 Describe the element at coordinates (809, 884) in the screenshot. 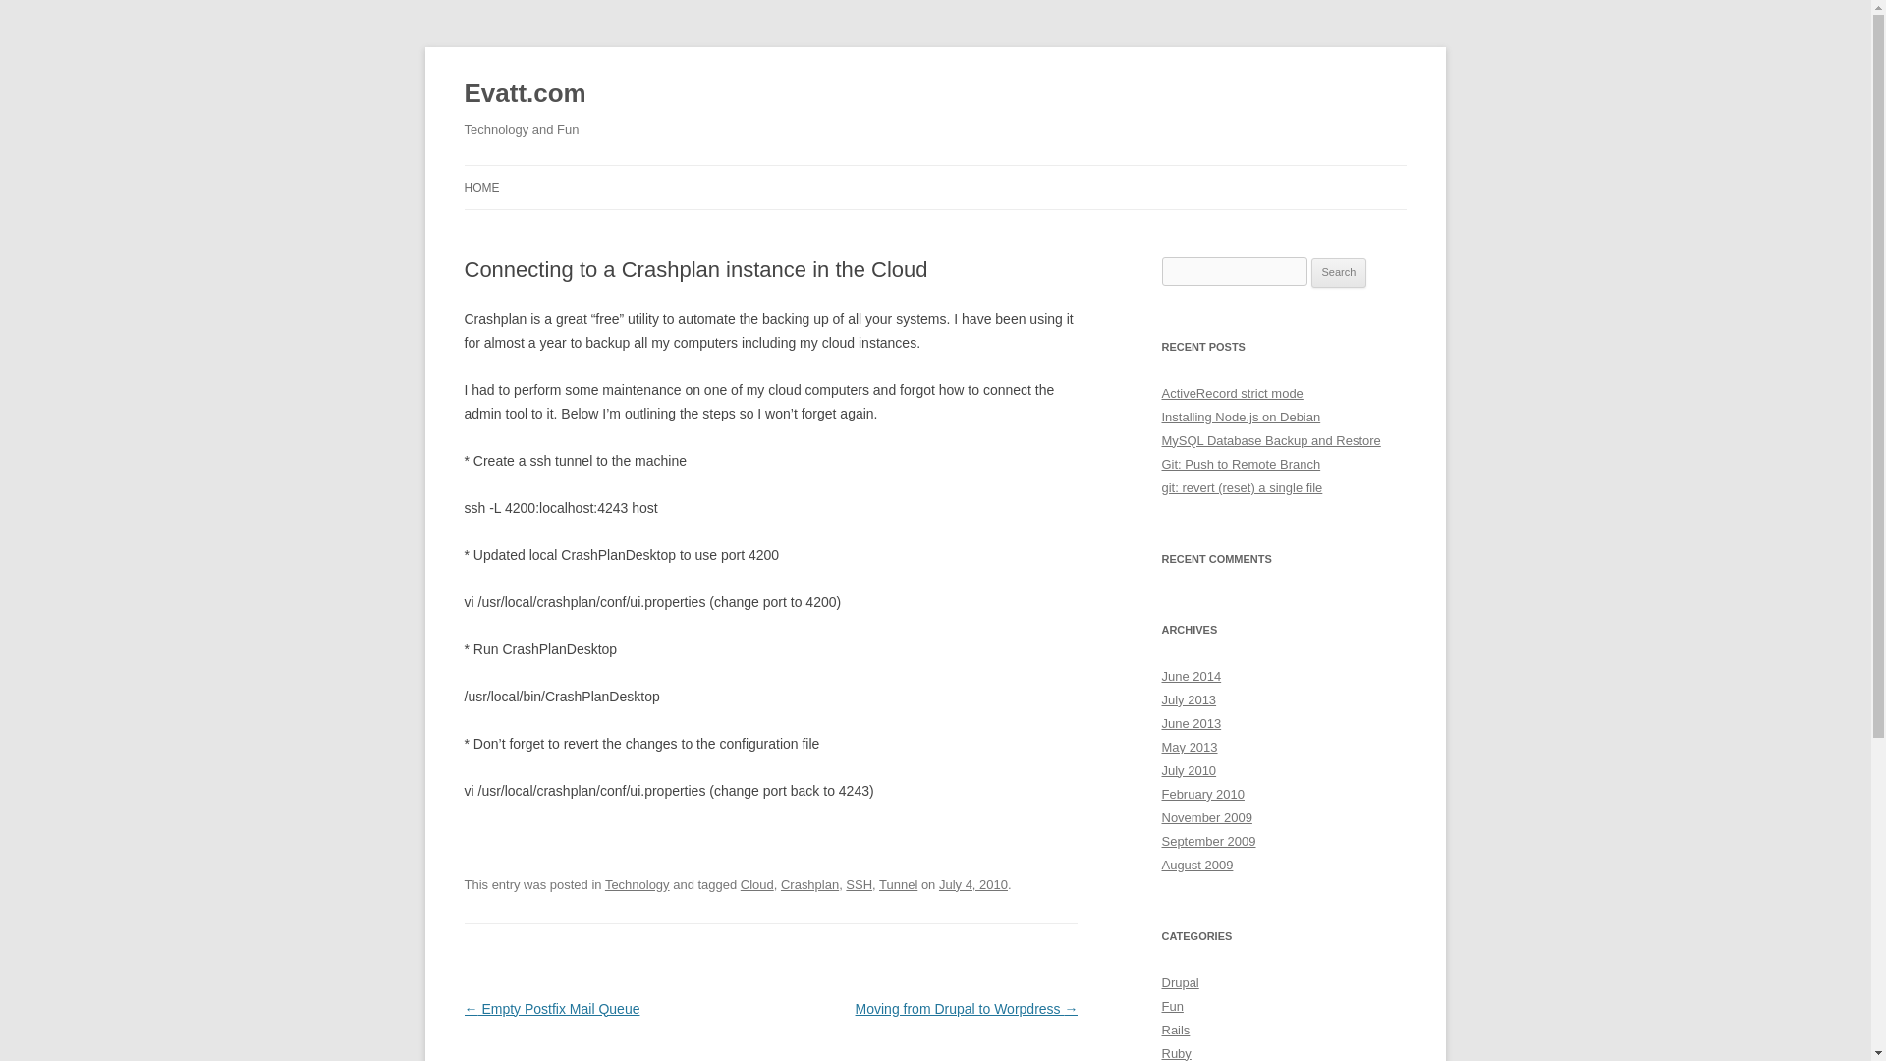

I see `Crashplan` at that location.